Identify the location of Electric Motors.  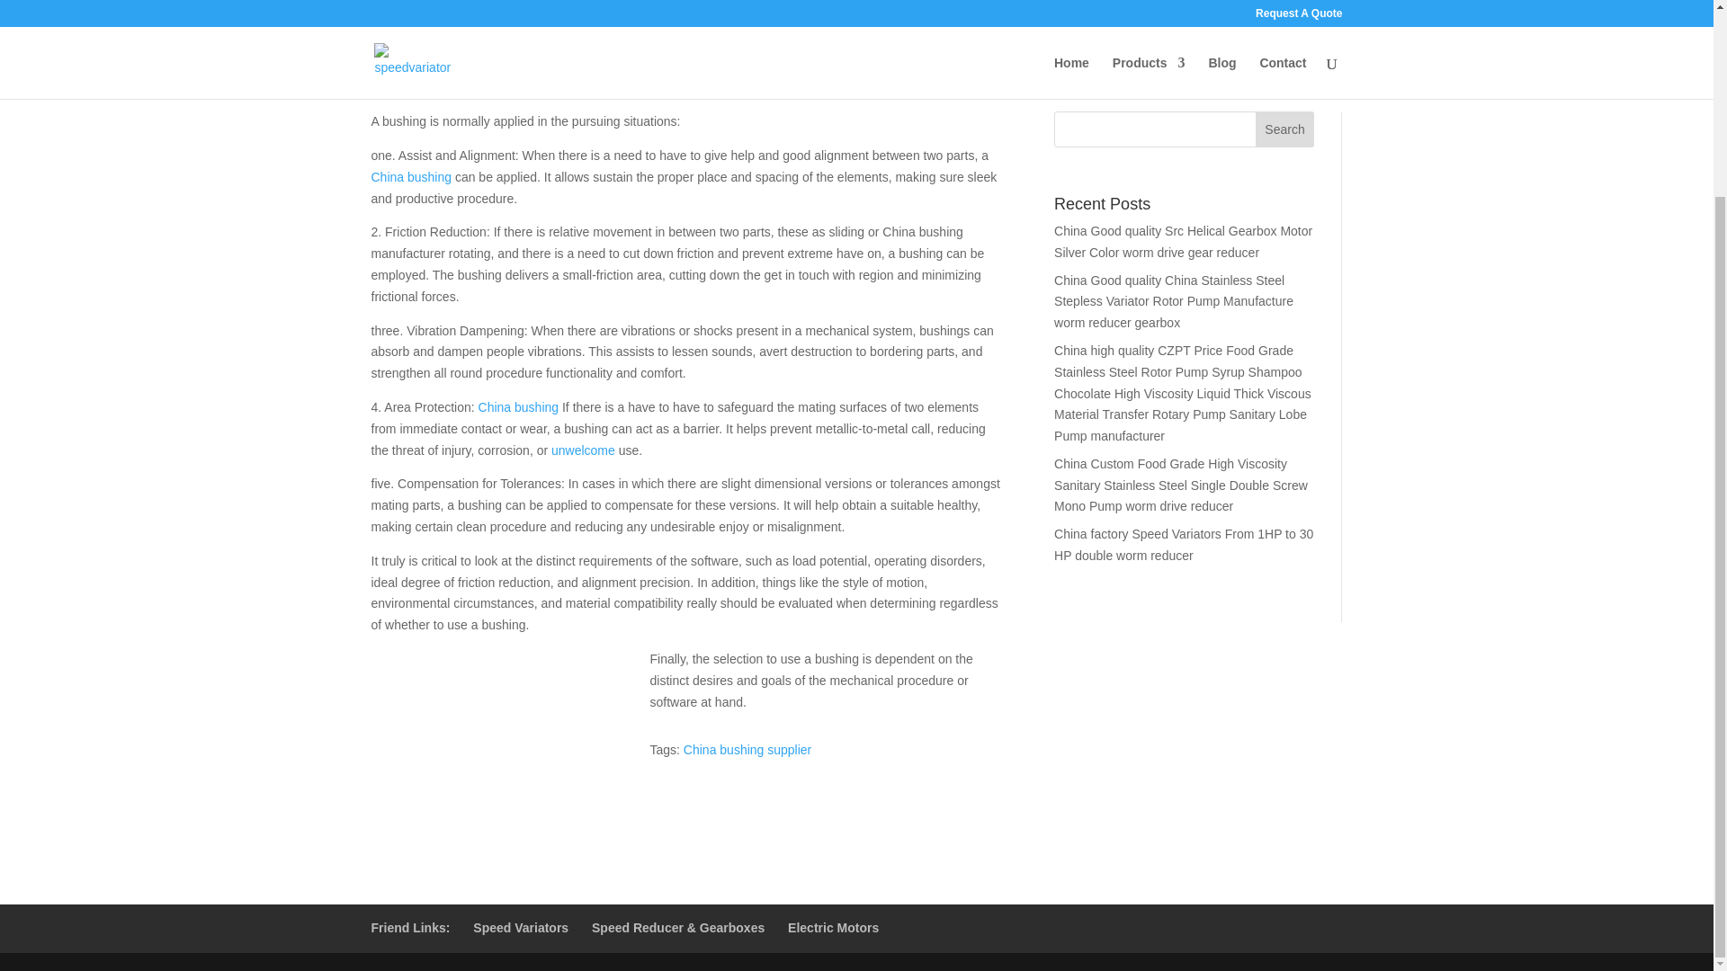
(833, 928).